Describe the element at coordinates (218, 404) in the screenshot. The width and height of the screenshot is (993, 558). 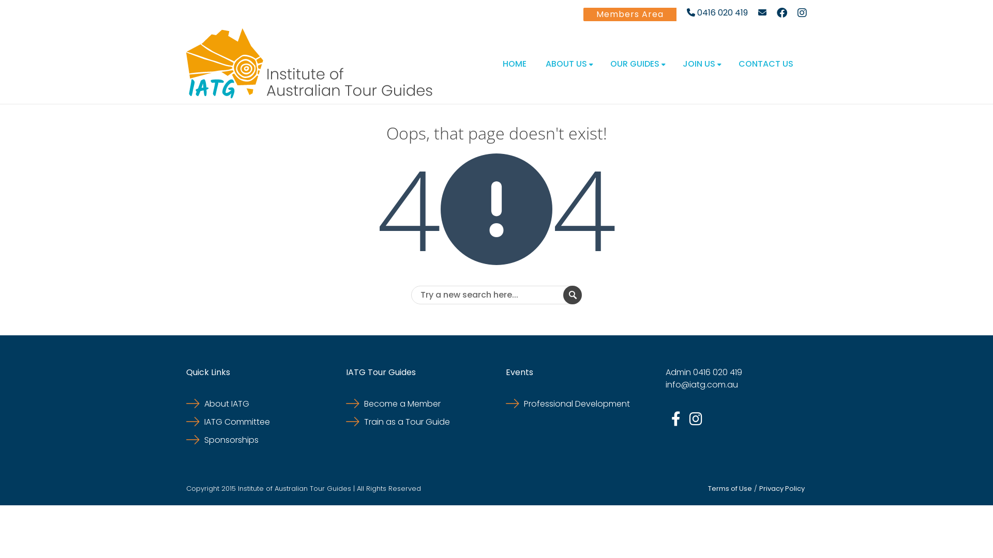
I see `About IATG` at that location.